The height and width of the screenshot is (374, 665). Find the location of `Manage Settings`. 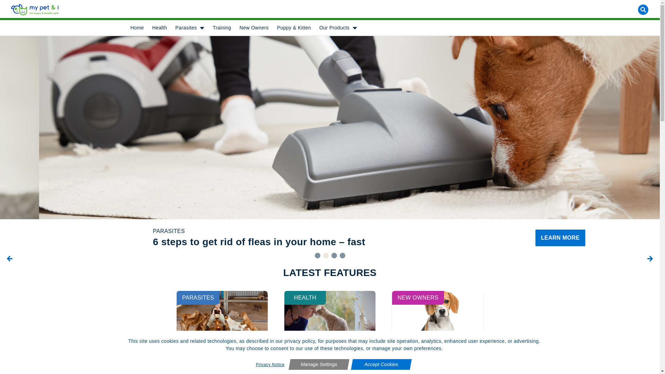

Manage Settings is located at coordinates (318, 364).